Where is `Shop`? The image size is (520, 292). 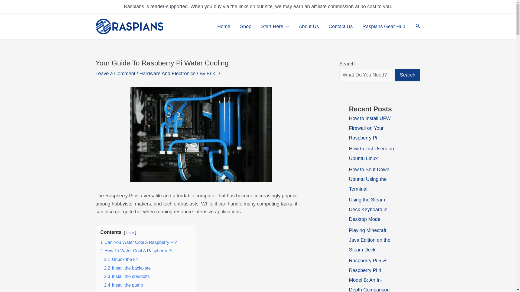 Shop is located at coordinates (245, 26).